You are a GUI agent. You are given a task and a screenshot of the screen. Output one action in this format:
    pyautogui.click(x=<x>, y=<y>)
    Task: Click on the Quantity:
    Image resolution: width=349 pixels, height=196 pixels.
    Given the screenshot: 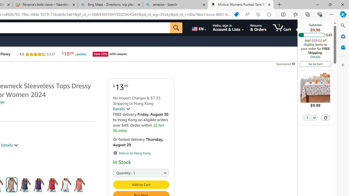 What is the action you would take?
    pyautogui.click(x=119, y=173)
    